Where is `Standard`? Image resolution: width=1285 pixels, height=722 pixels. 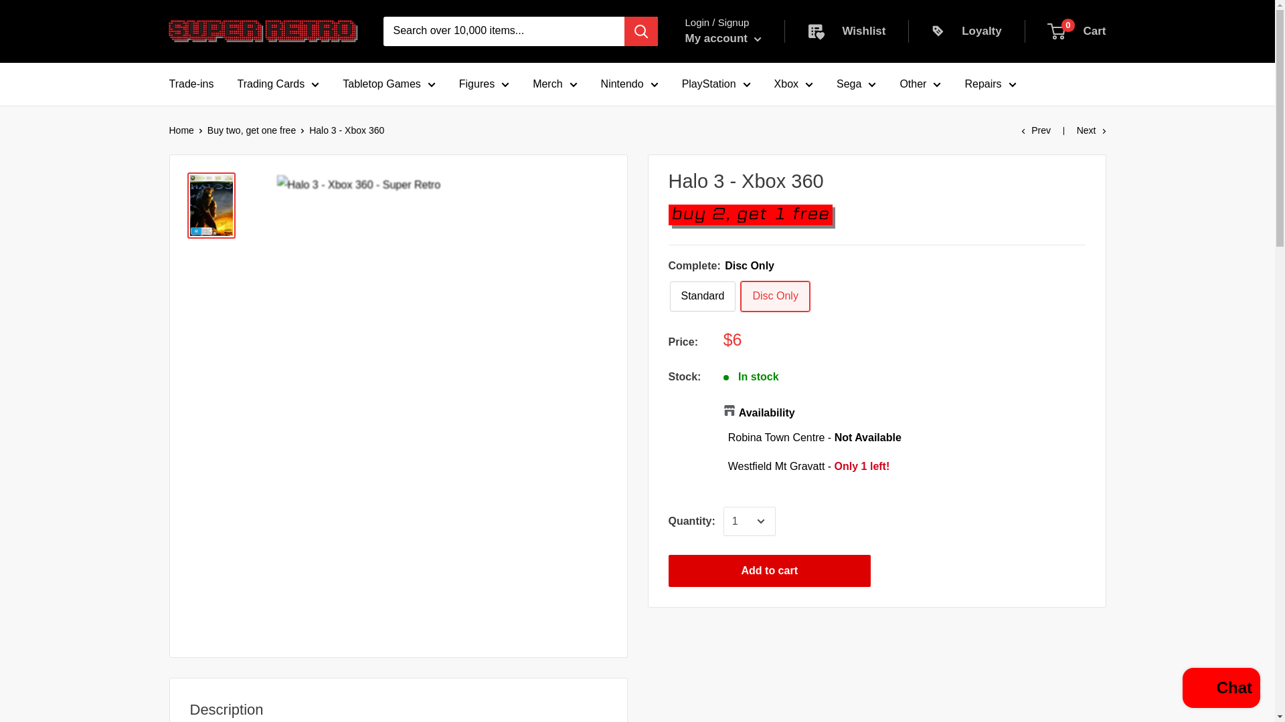
Standard is located at coordinates (702, 296).